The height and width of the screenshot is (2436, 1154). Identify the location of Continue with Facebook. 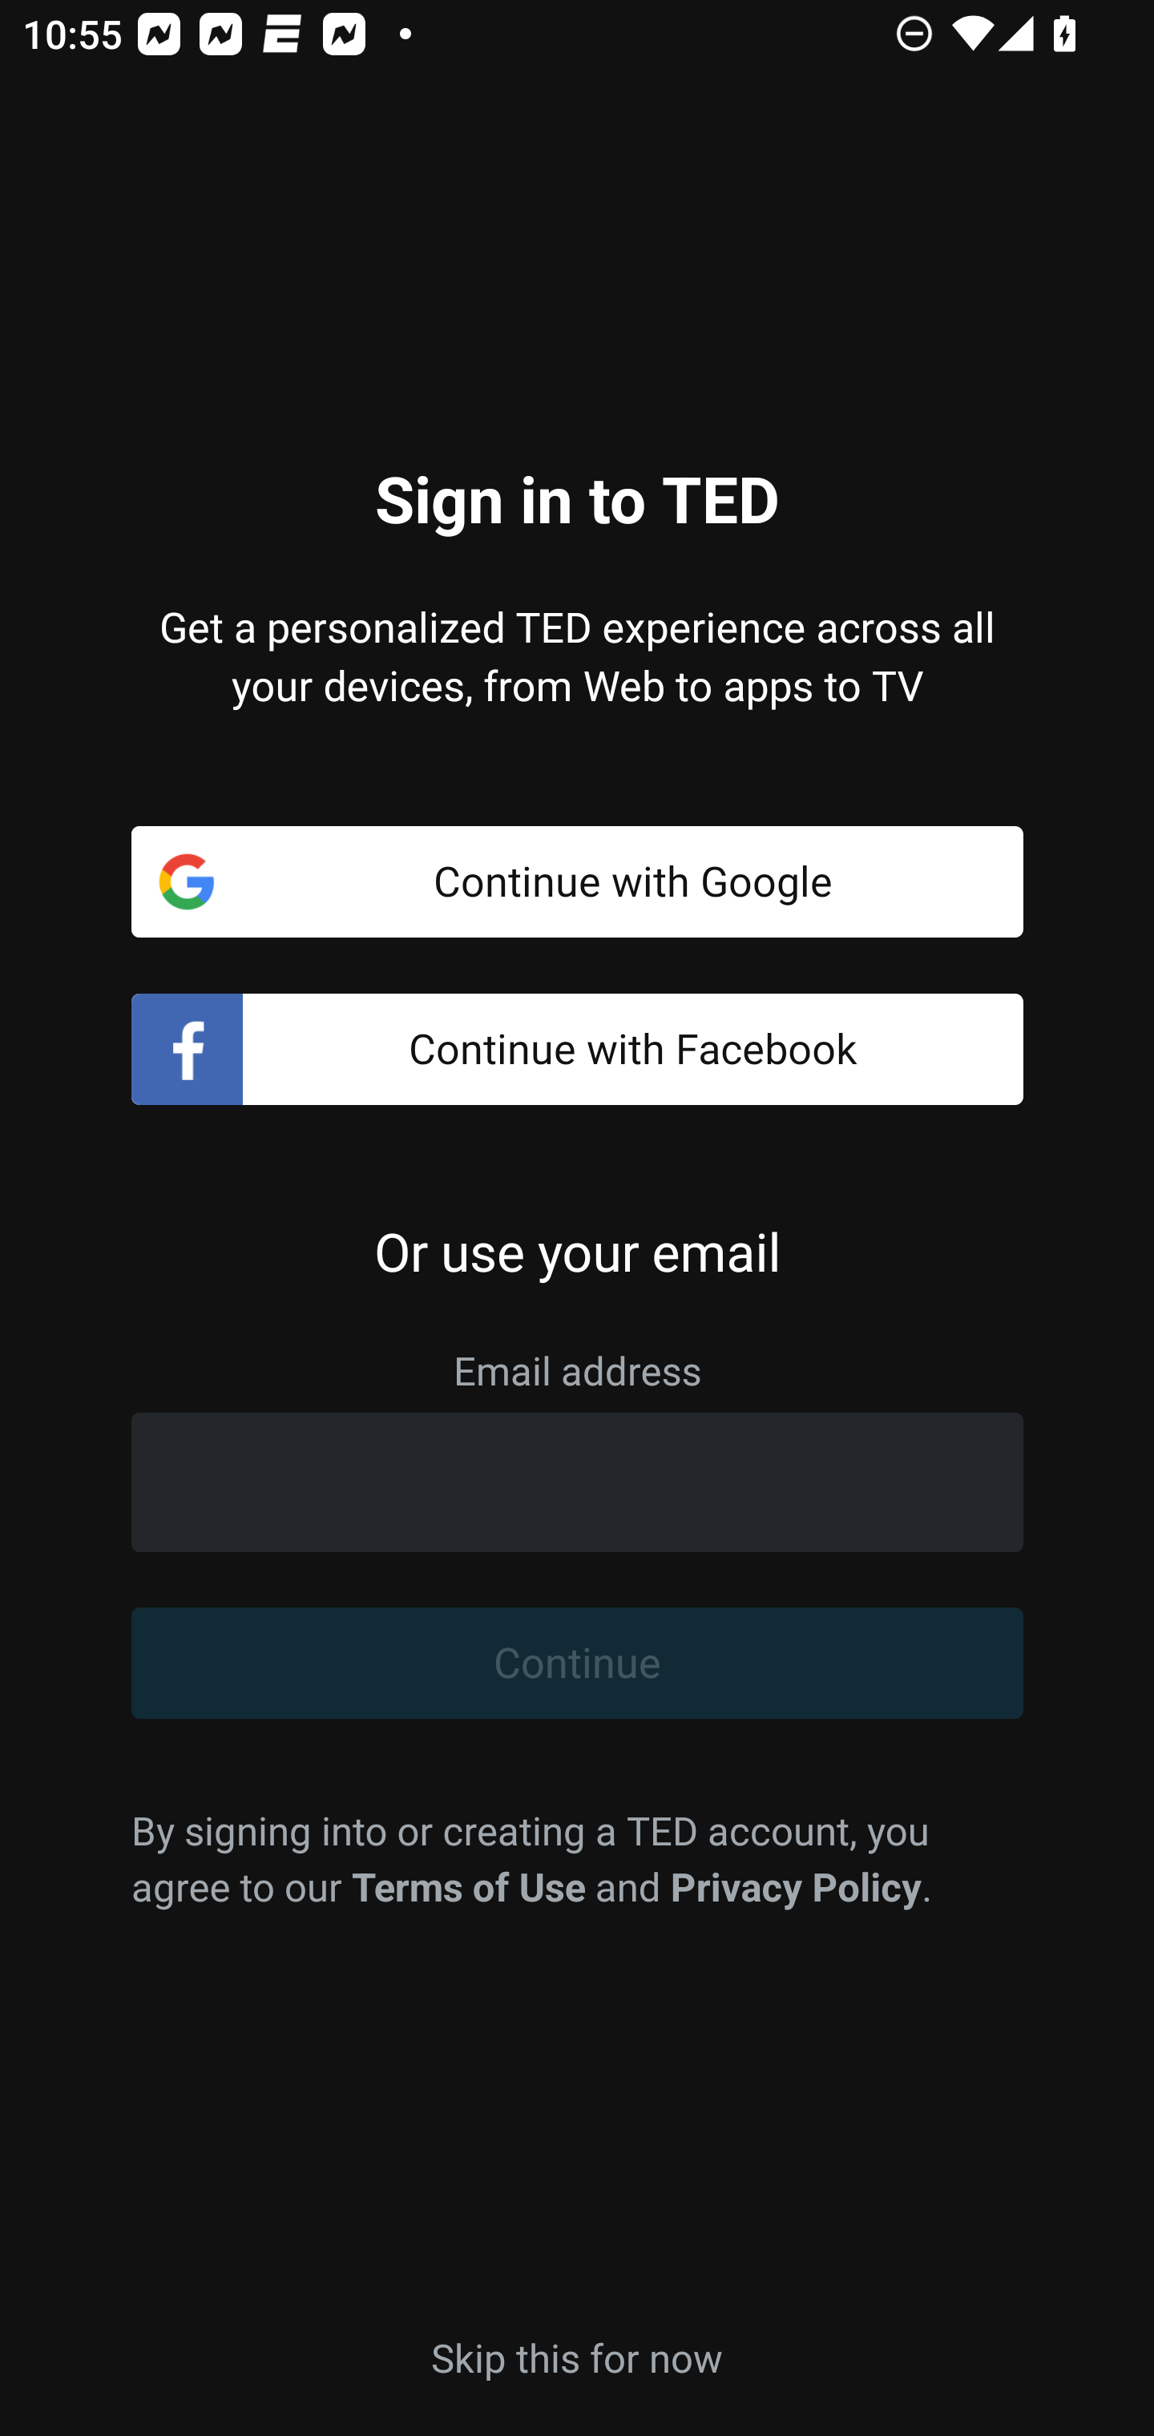
(577, 1050).